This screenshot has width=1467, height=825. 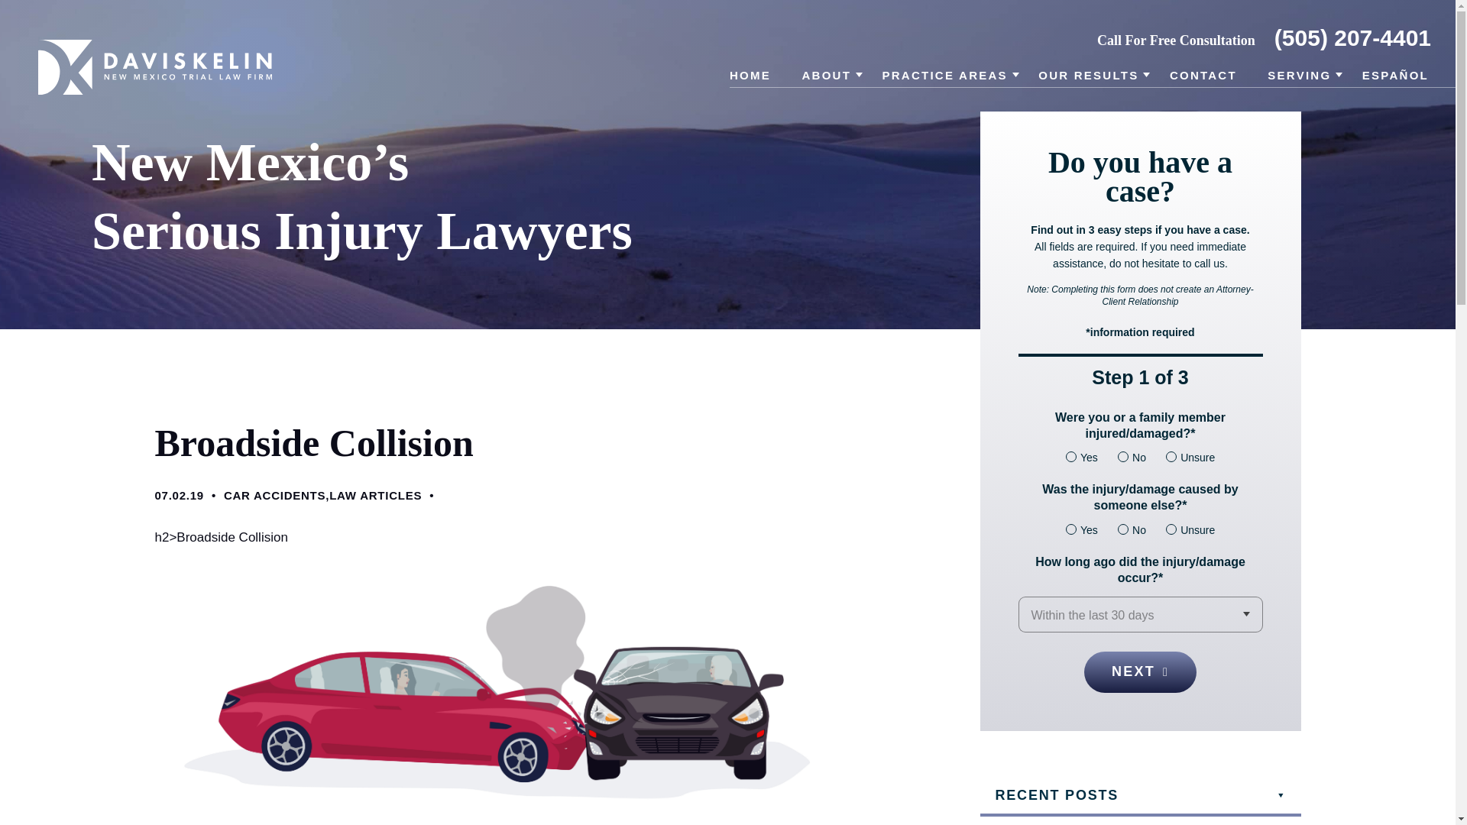 What do you see at coordinates (945, 77) in the screenshot?
I see `PRACTICE AREAS` at bounding box center [945, 77].